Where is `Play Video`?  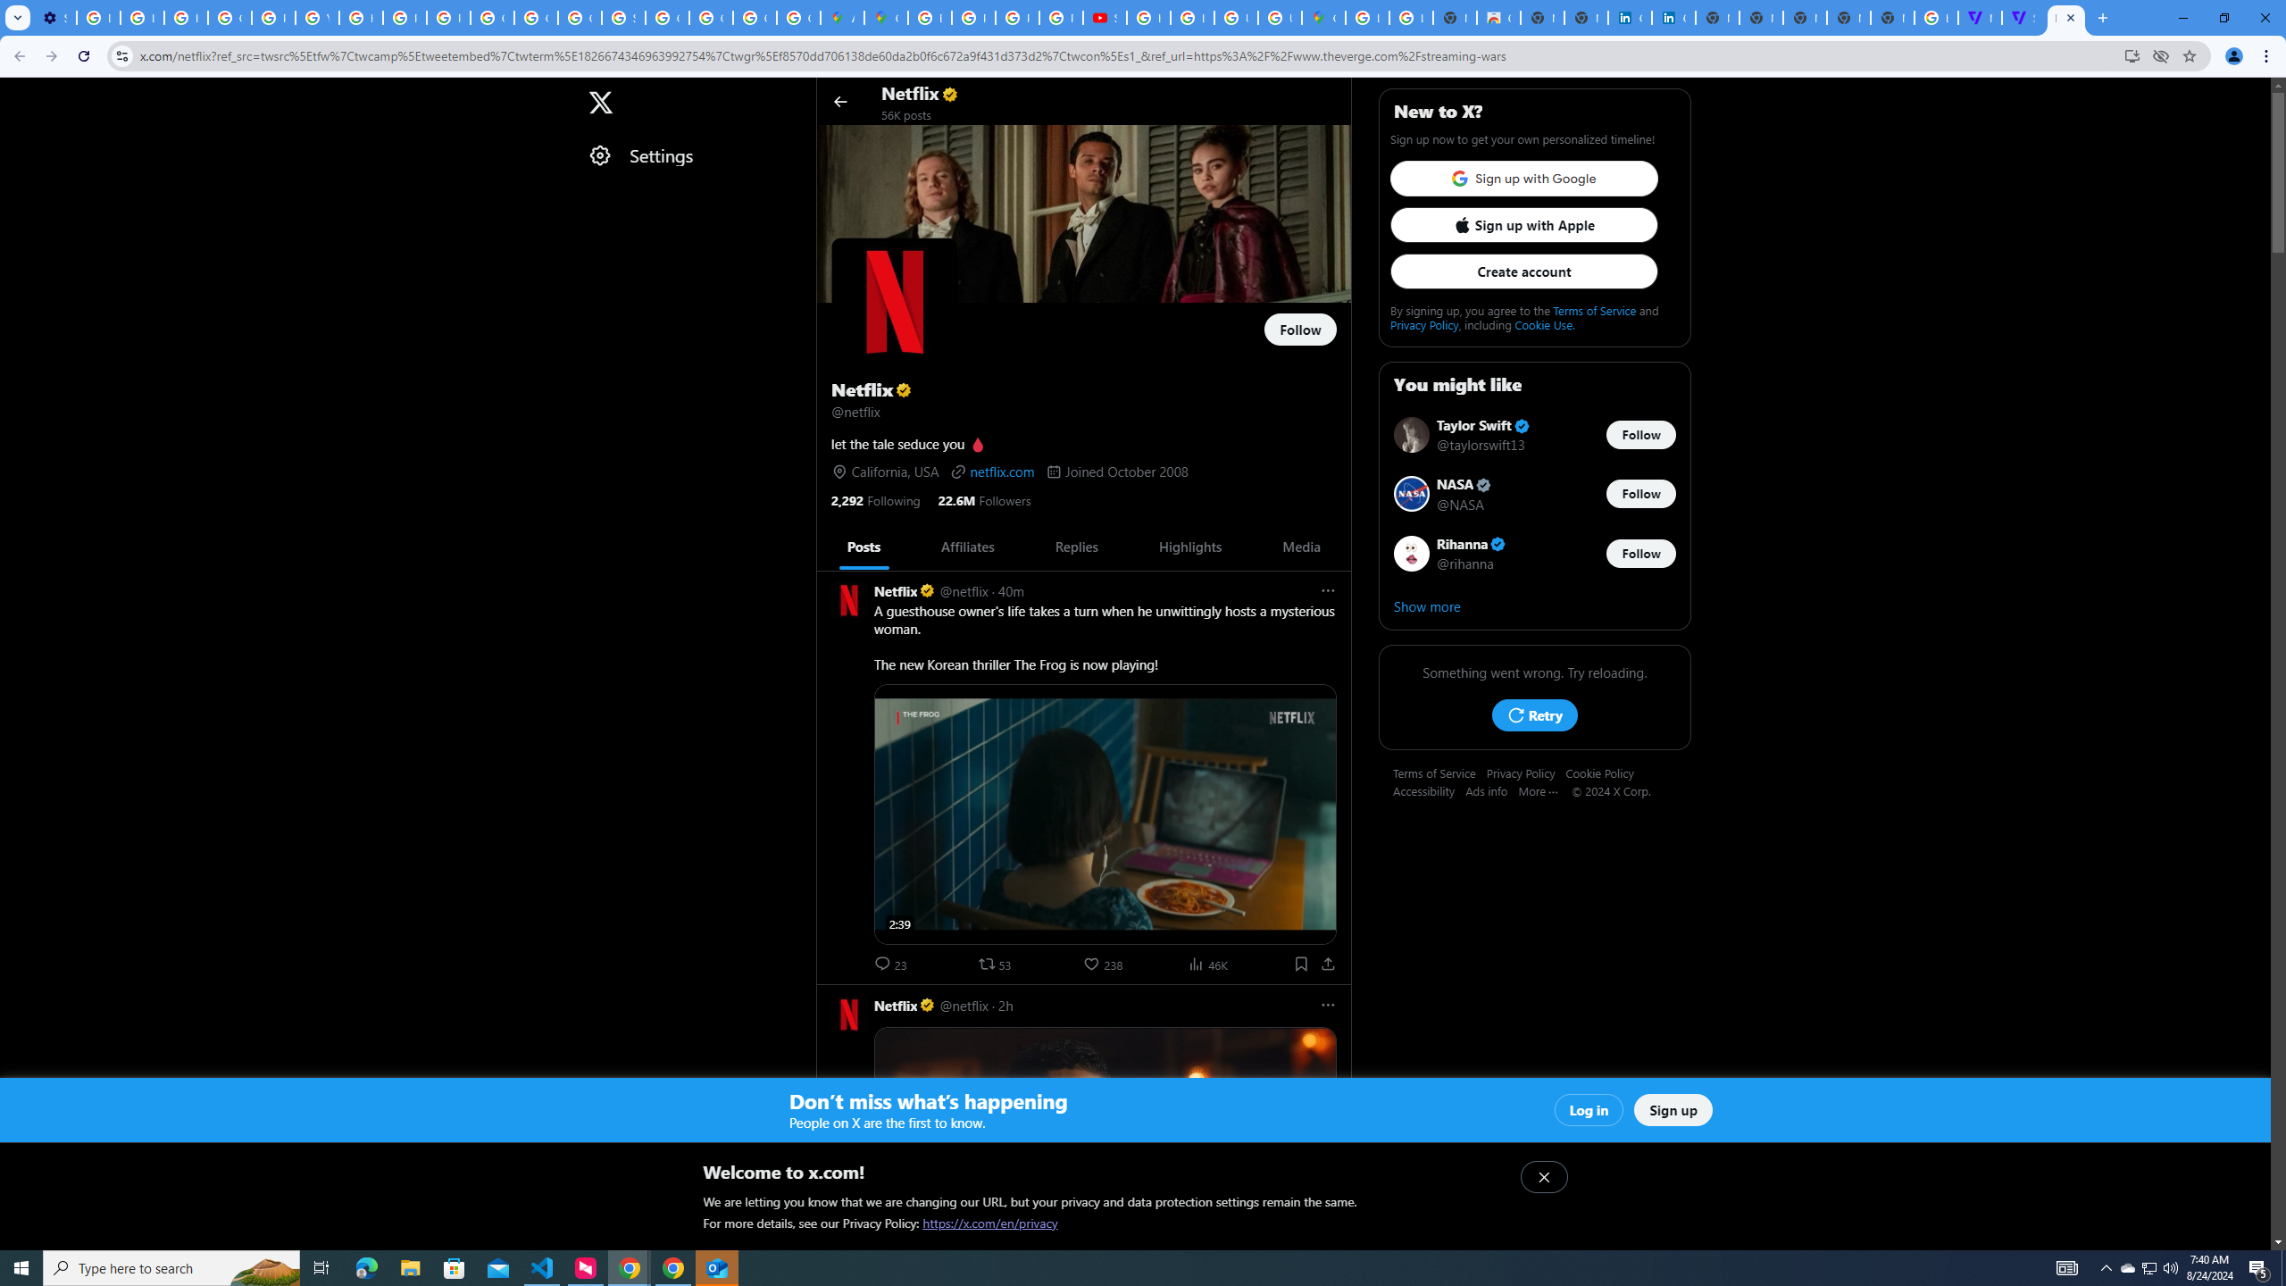
Play Video is located at coordinates (1105, 1257).